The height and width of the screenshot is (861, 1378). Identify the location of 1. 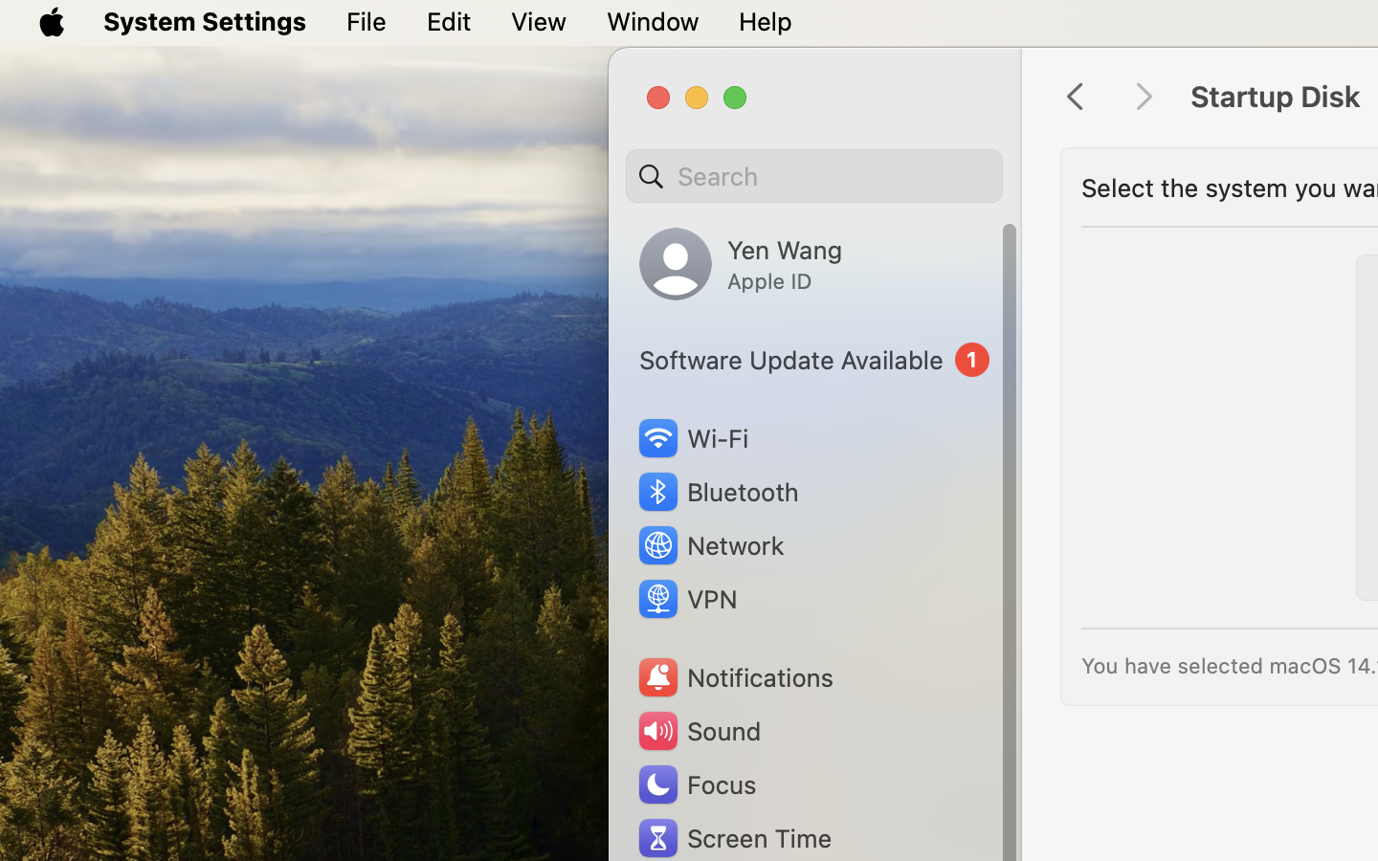
(814, 360).